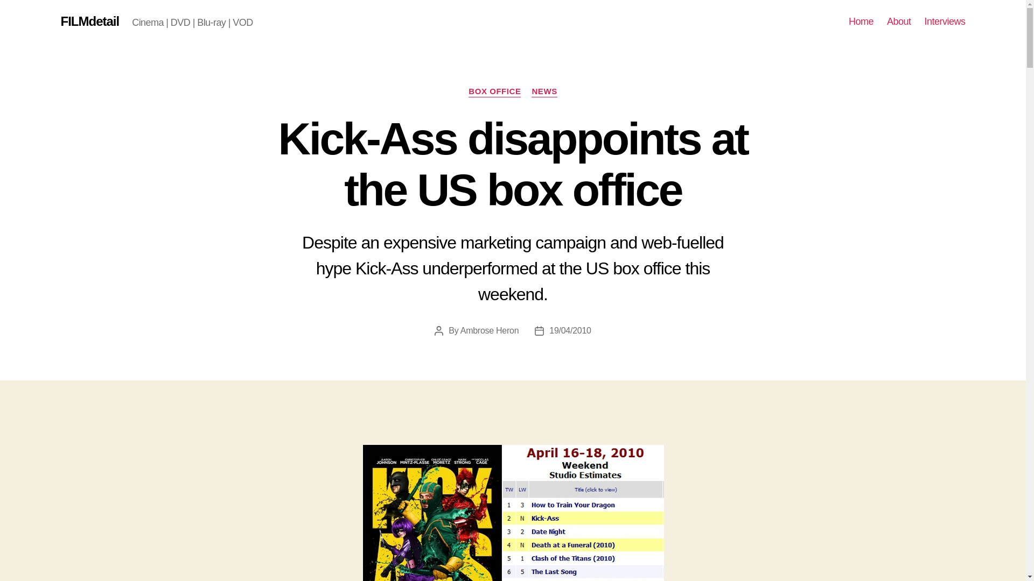 The width and height of the screenshot is (1034, 581). I want to click on NEWS, so click(544, 91).